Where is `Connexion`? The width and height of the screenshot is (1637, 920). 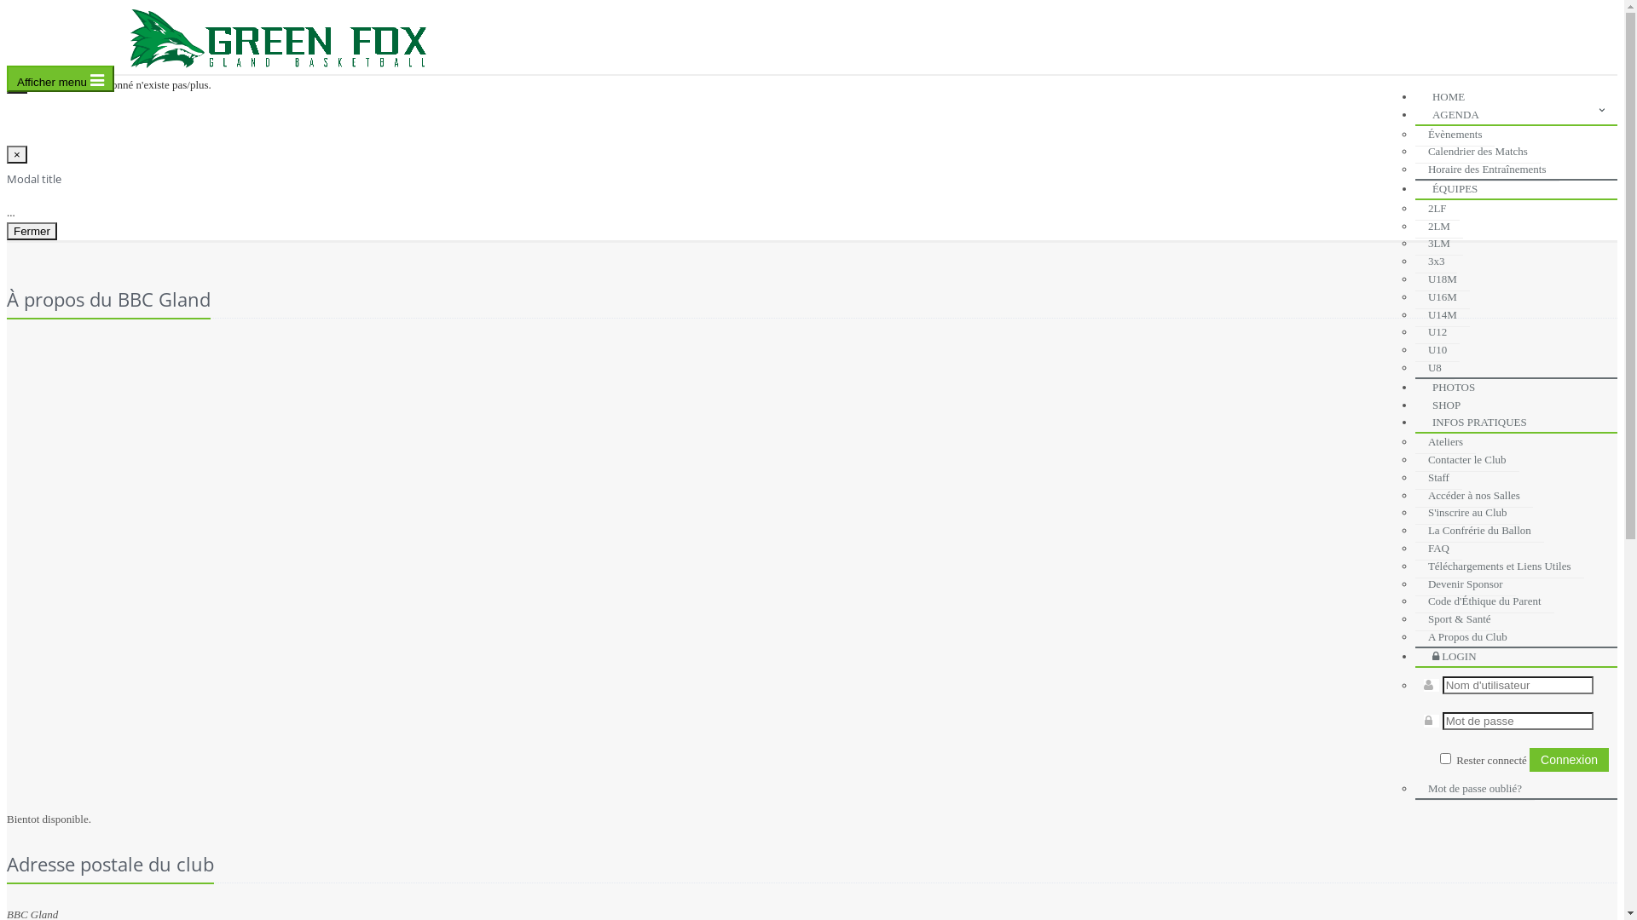 Connexion is located at coordinates (1569, 760).